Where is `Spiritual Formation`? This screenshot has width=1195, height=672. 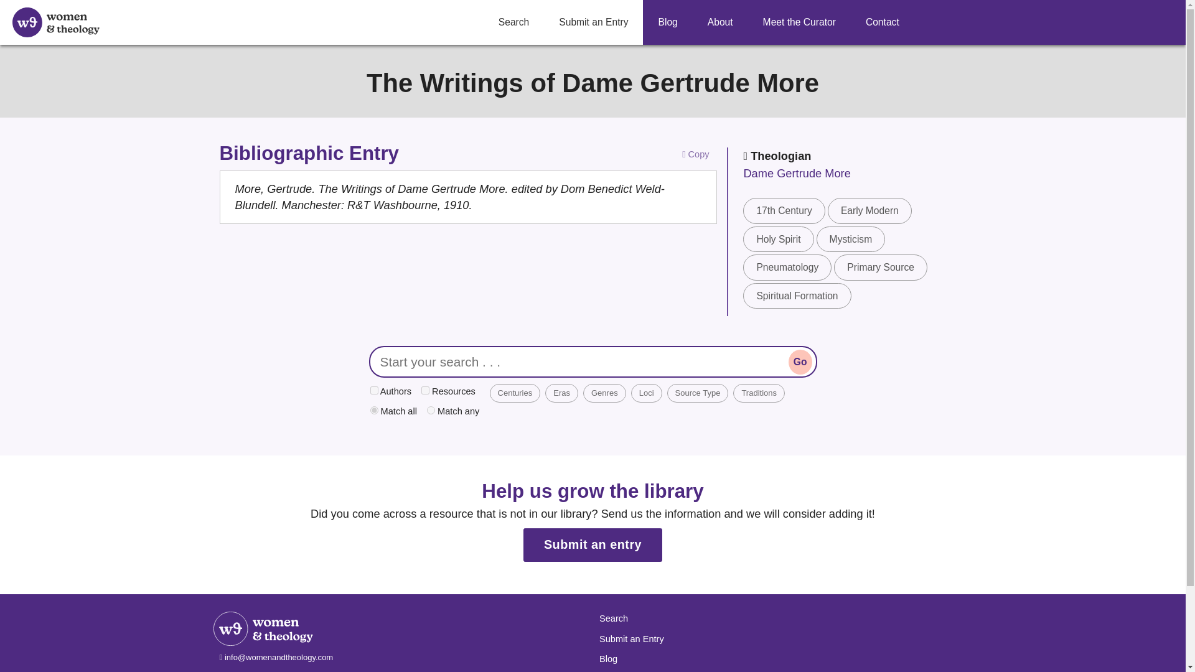
Spiritual Formation is located at coordinates (797, 295).